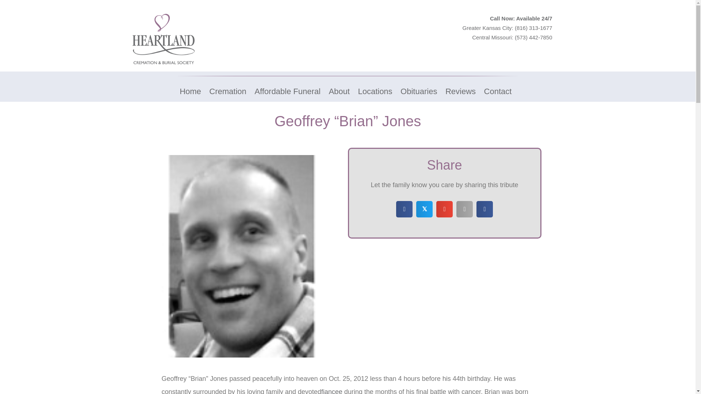 This screenshot has height=394, width=701. I want to click on Cremation, so click(228, 91).